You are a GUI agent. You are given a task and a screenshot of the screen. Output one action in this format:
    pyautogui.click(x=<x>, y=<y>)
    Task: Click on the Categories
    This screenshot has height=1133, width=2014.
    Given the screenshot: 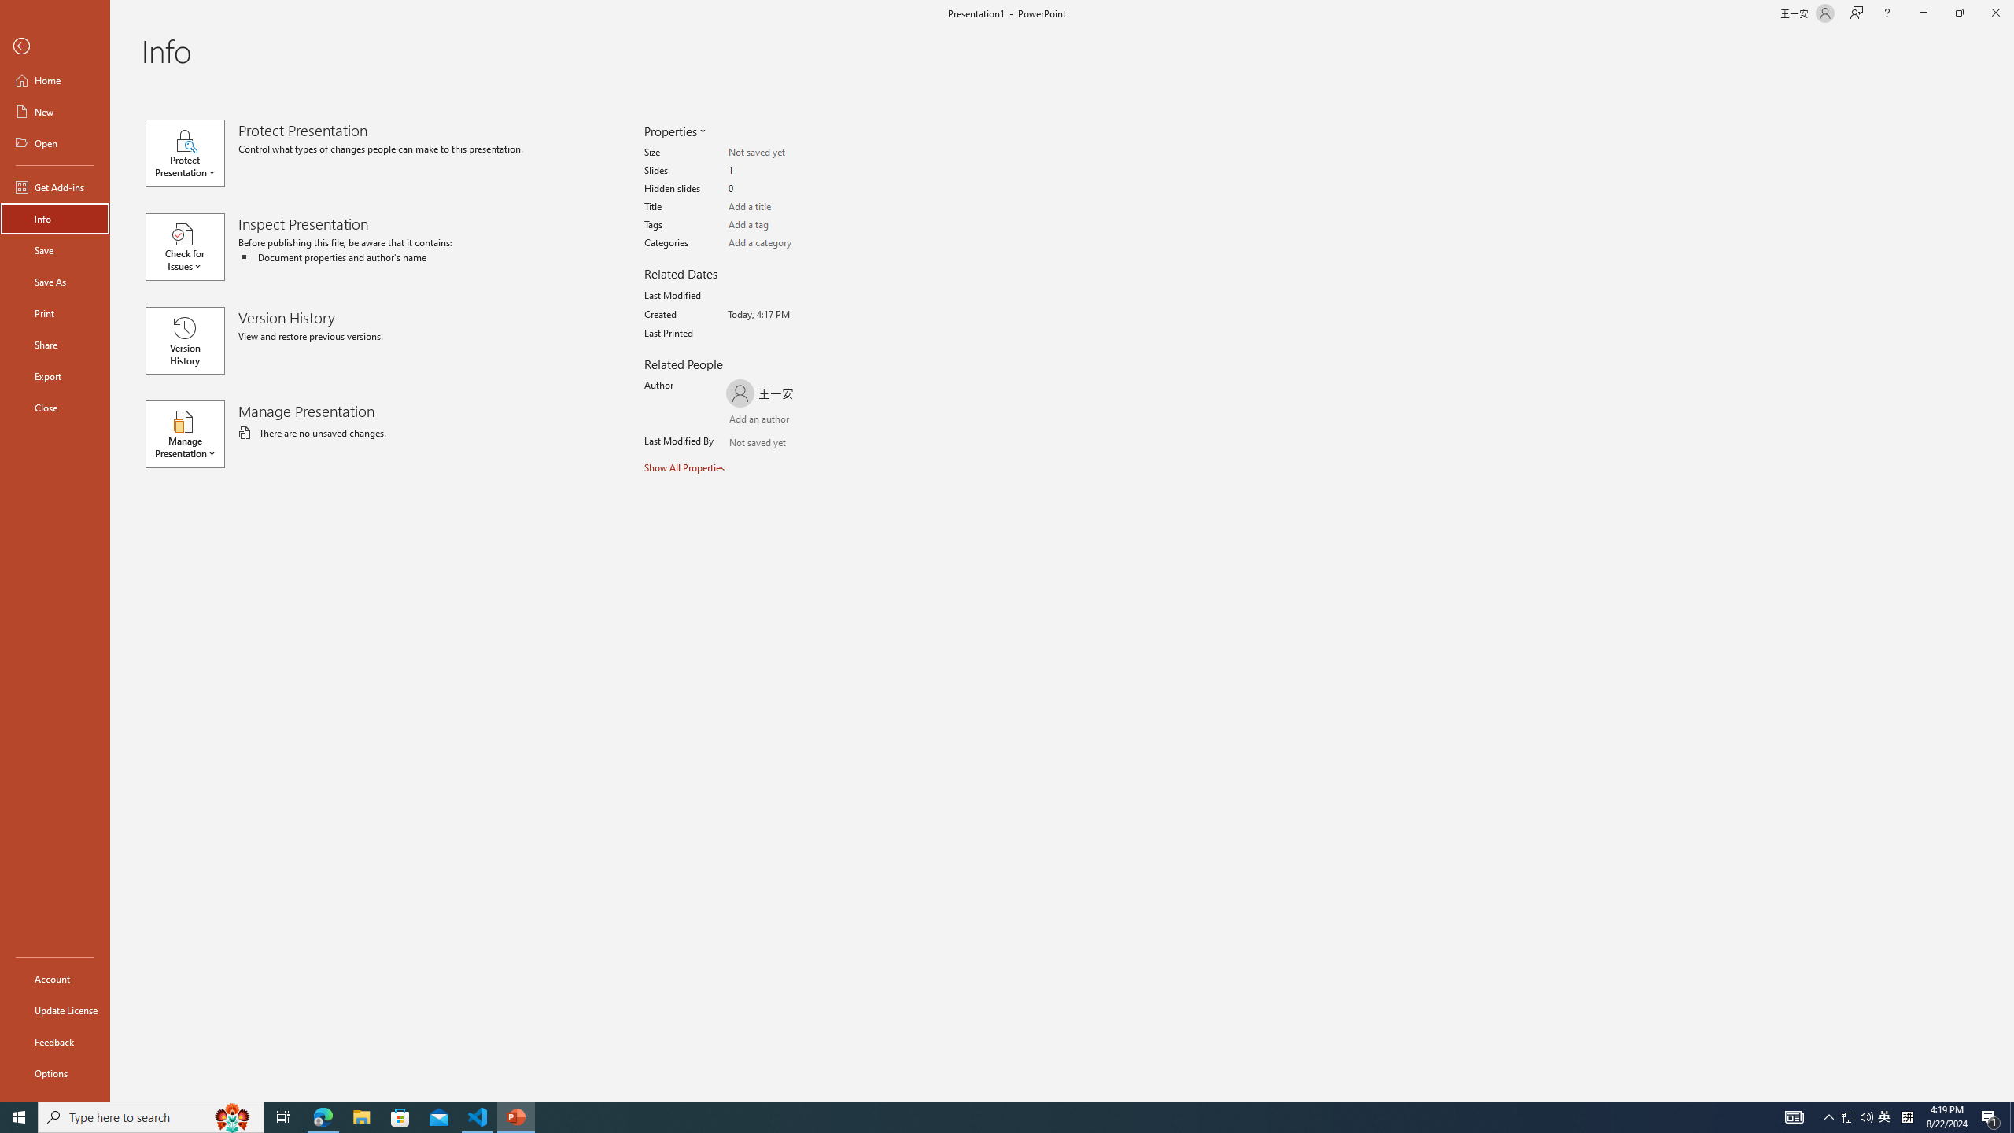 What is the action you would take?
    pyautogui.click(x=790, y=243)
    